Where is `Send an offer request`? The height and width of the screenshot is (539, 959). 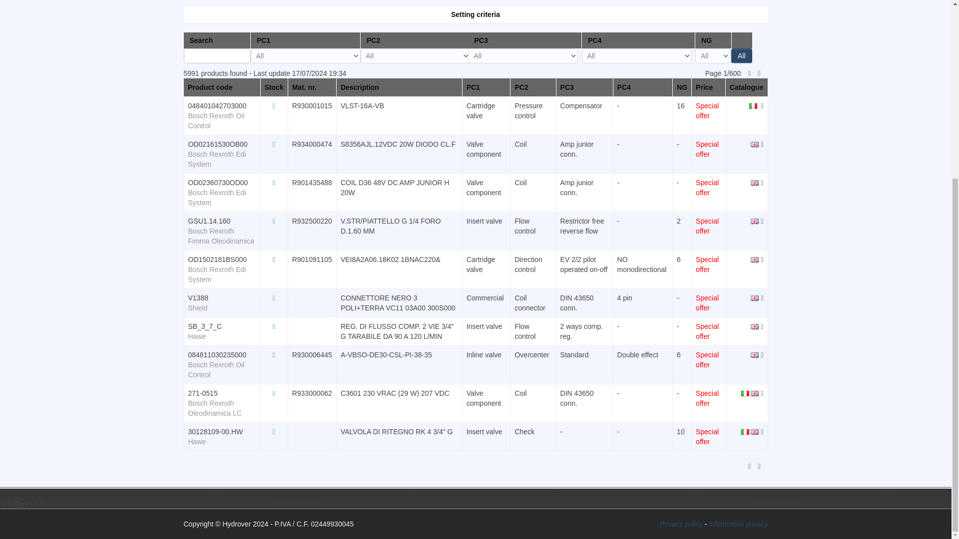
Send an offer request is located at coordinates (762, 144).